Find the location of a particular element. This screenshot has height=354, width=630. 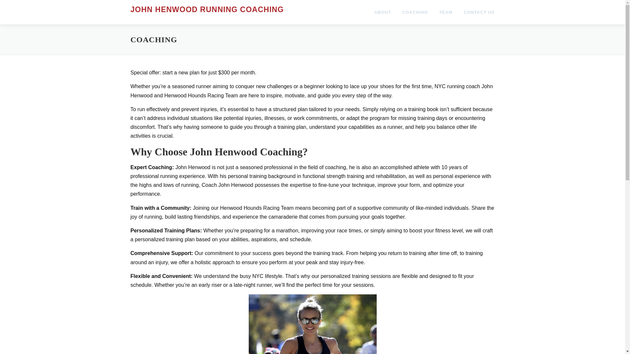

CONTACT US is located at coordinates (476, 12).